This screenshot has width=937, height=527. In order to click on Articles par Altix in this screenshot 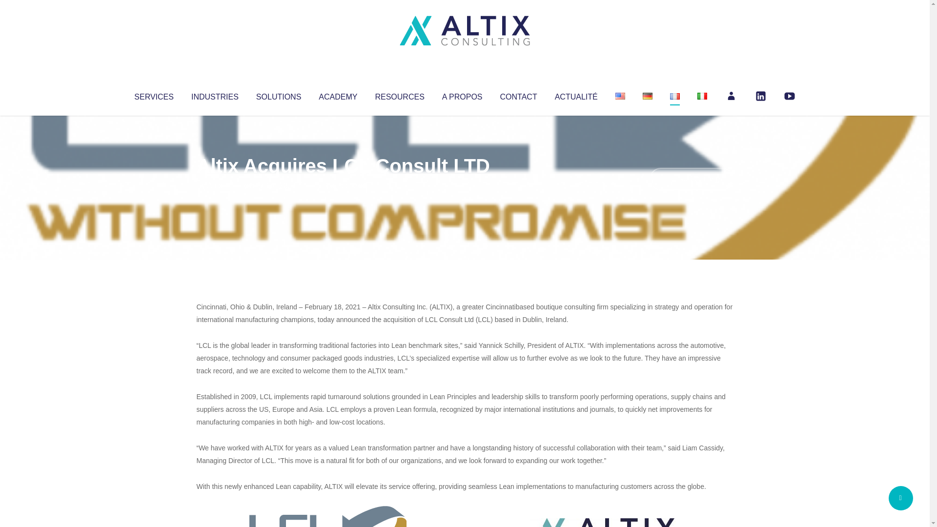, I will do `click(215, 185)`.